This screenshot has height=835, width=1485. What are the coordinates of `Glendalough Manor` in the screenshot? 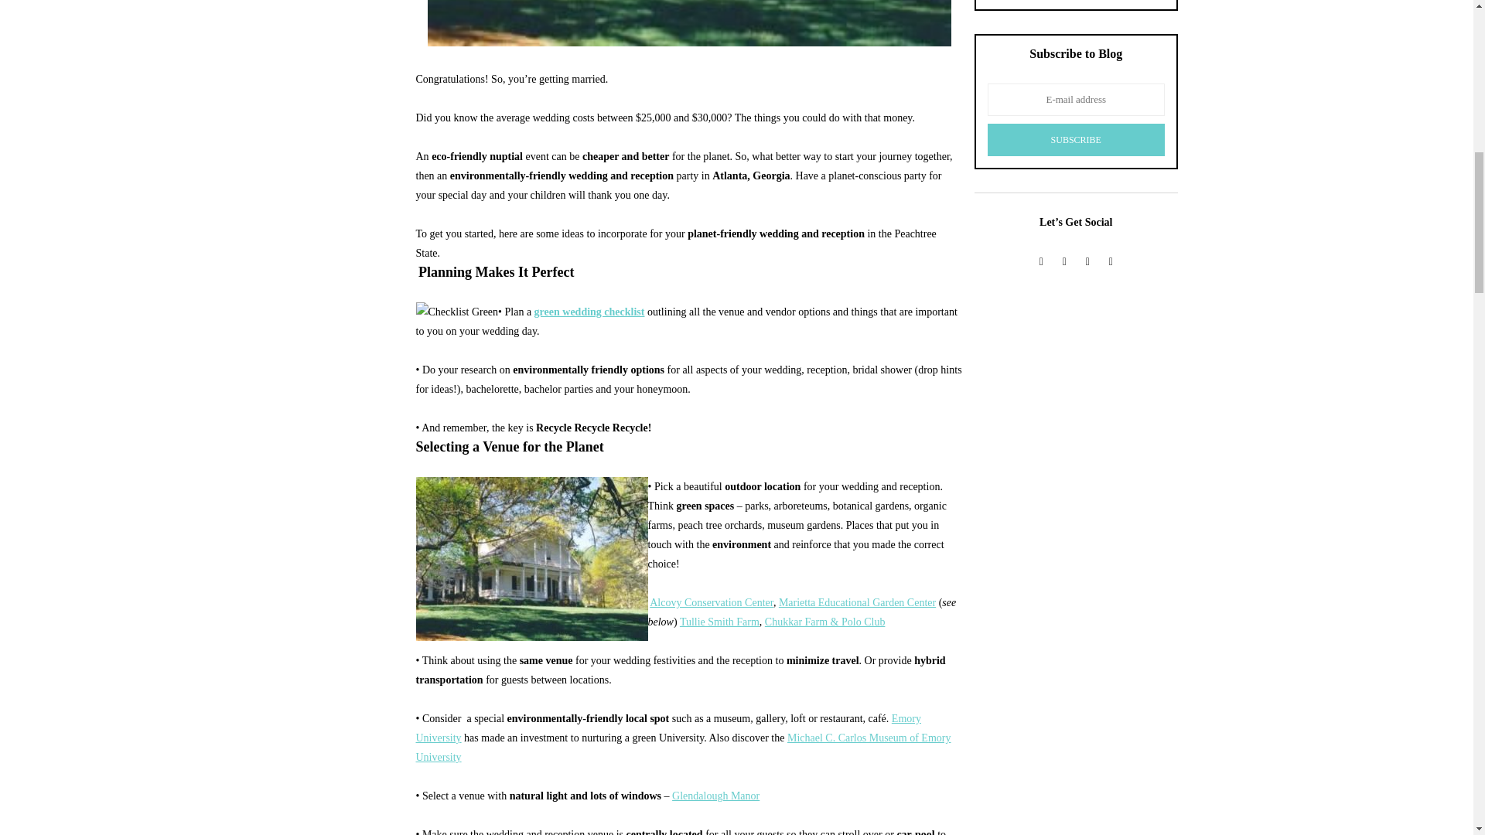 It's located at (715, 795).